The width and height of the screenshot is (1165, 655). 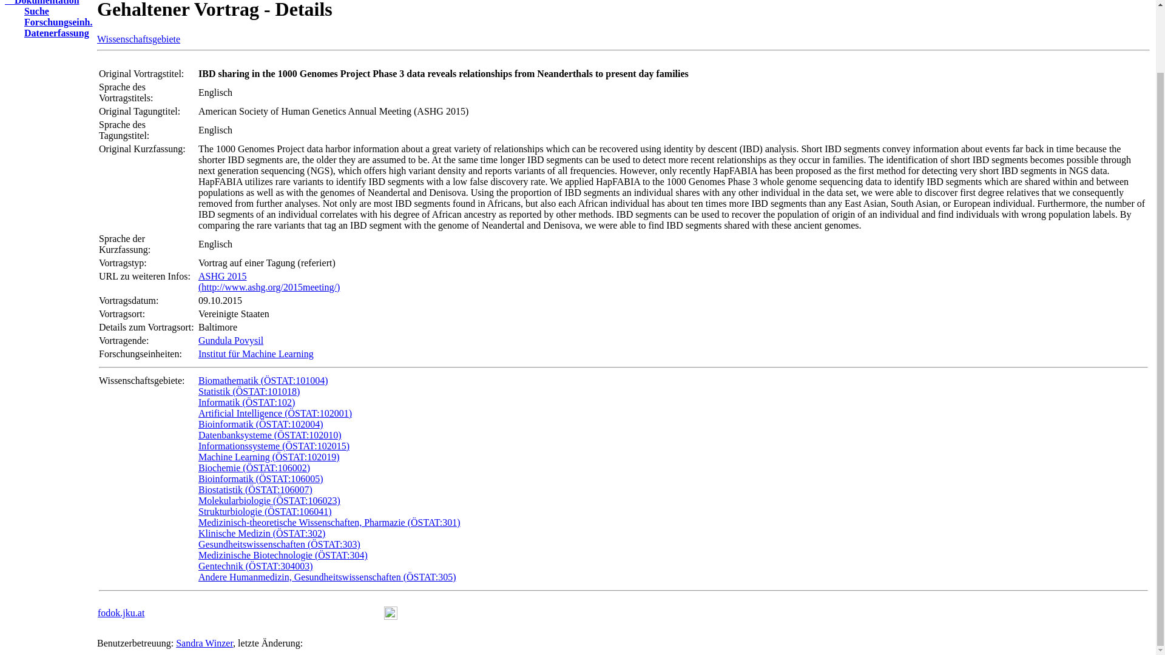 I want to click on Wissenschaftsgebiete:, so click(x=41, y=2).